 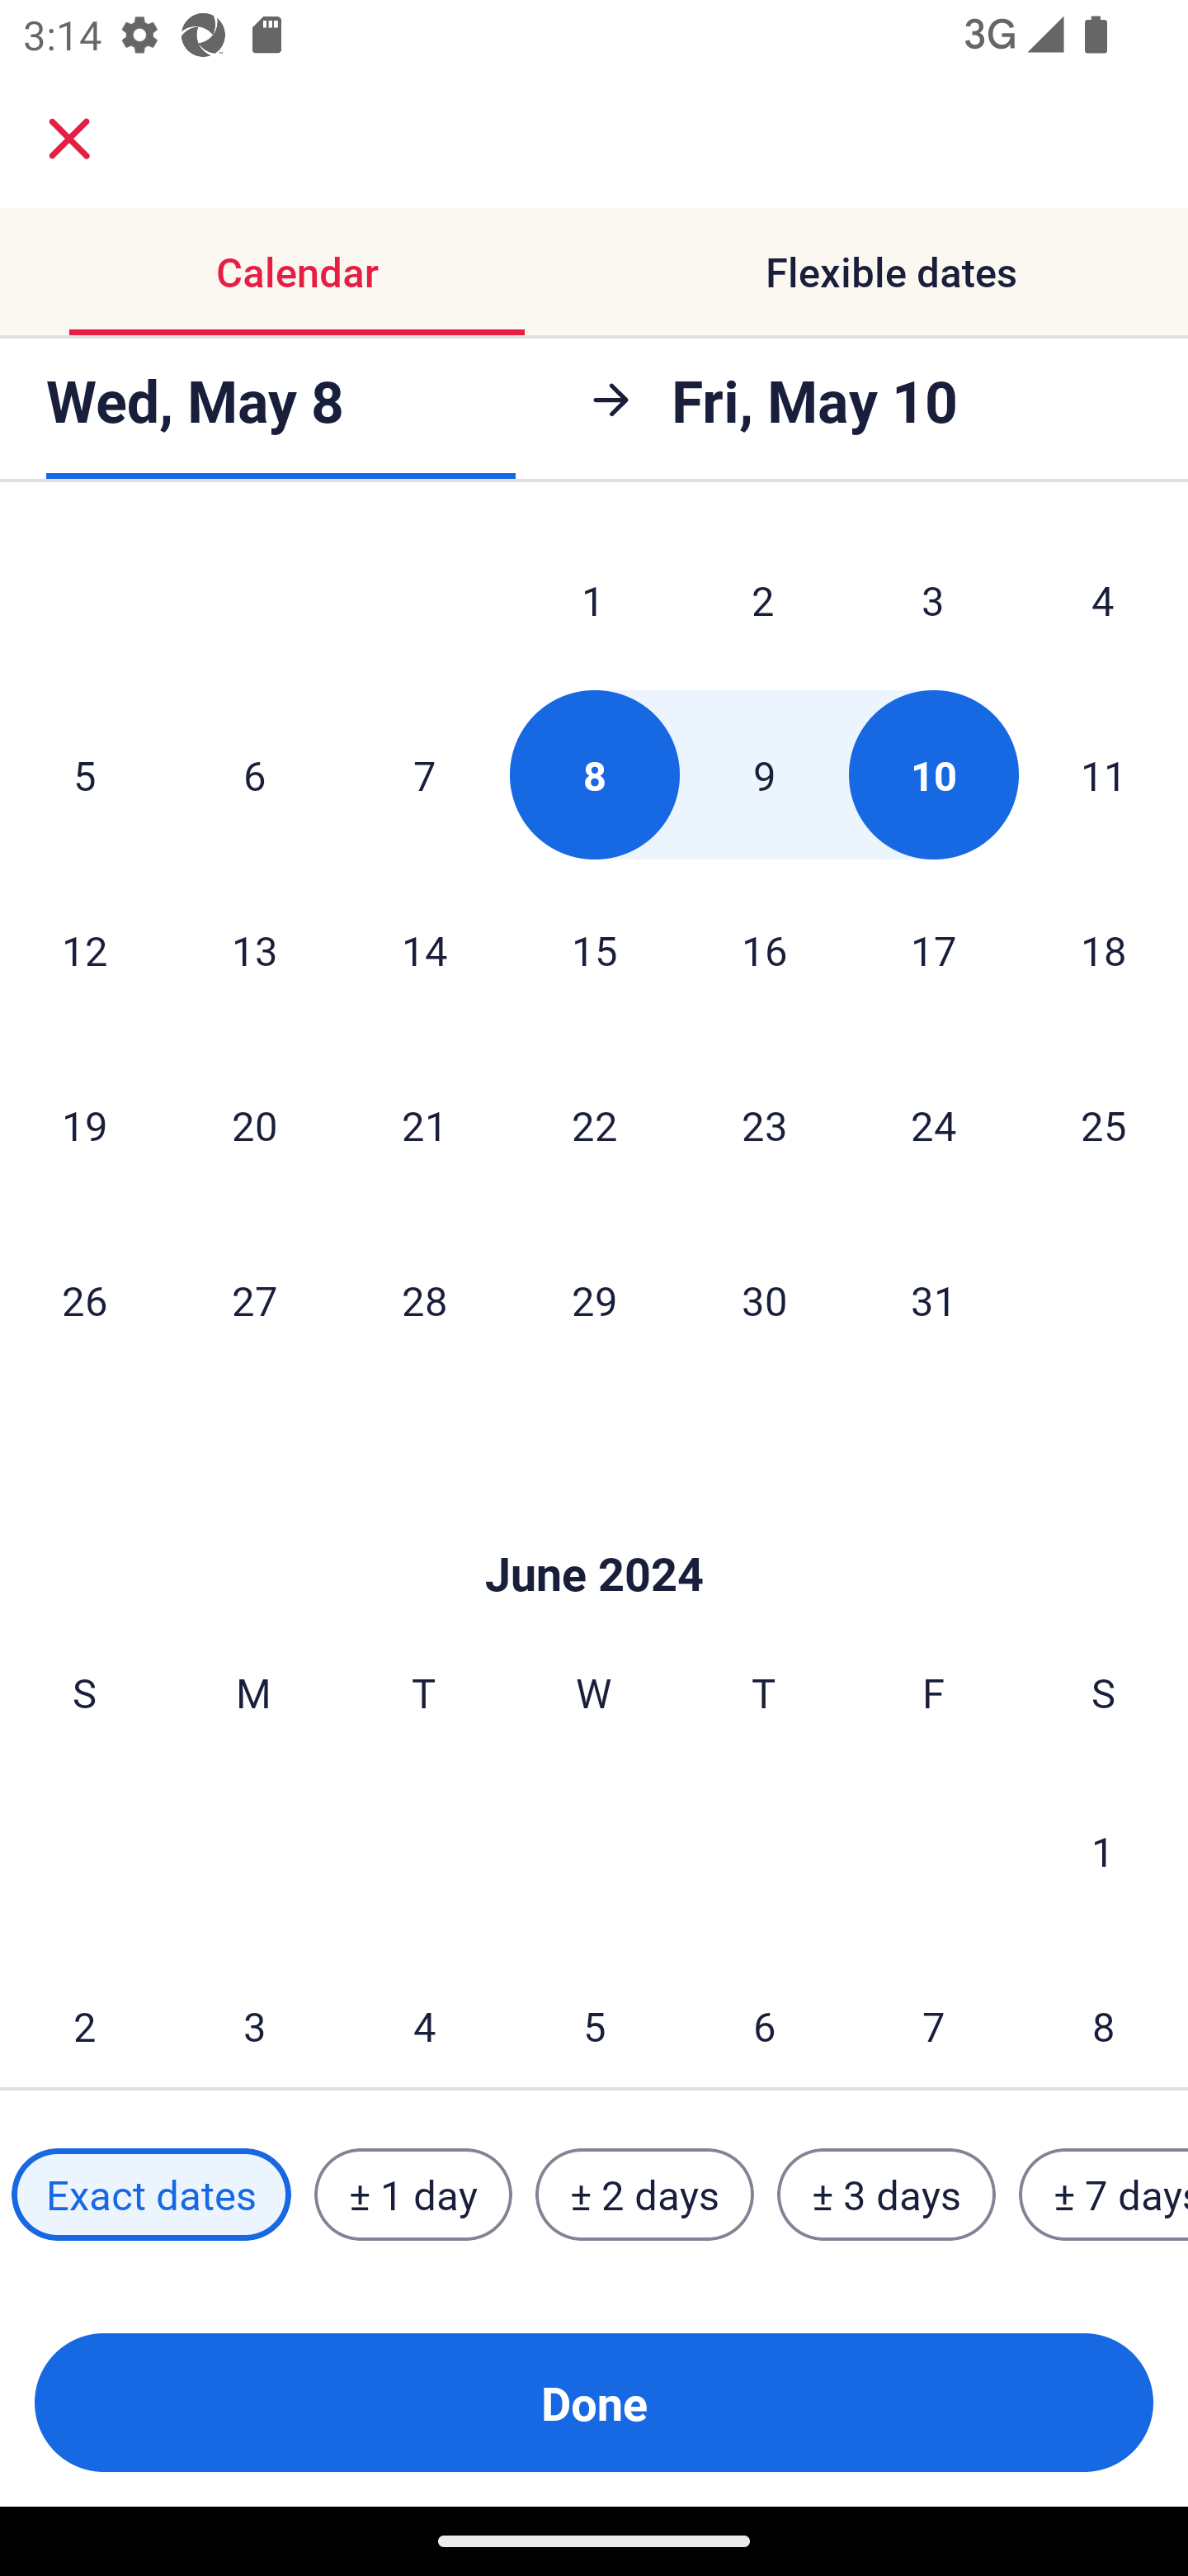 I want to click on 22 Wednesday, May 22, 2024, so click(x=594, y=1125).